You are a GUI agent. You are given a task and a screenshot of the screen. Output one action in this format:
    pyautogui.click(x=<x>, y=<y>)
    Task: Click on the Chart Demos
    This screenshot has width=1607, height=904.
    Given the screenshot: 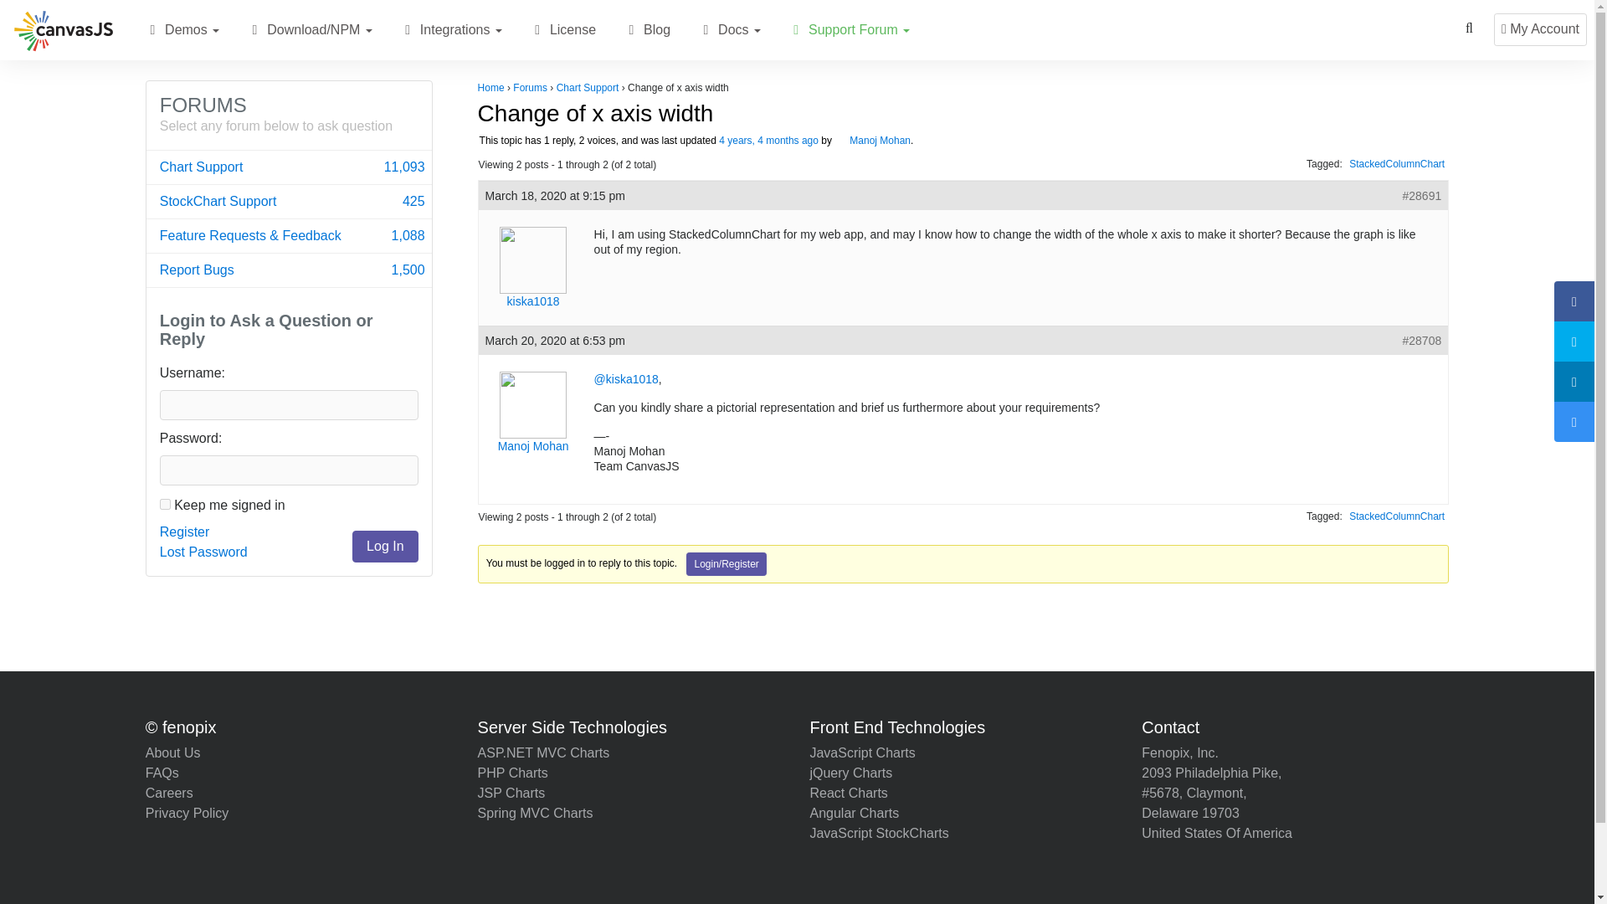 What is the action you would take?
    pyautogui.click(x=152, y=30)
    